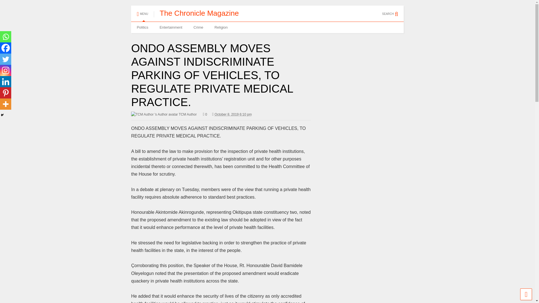  I want to click on Entertainment, so click(171, 27).